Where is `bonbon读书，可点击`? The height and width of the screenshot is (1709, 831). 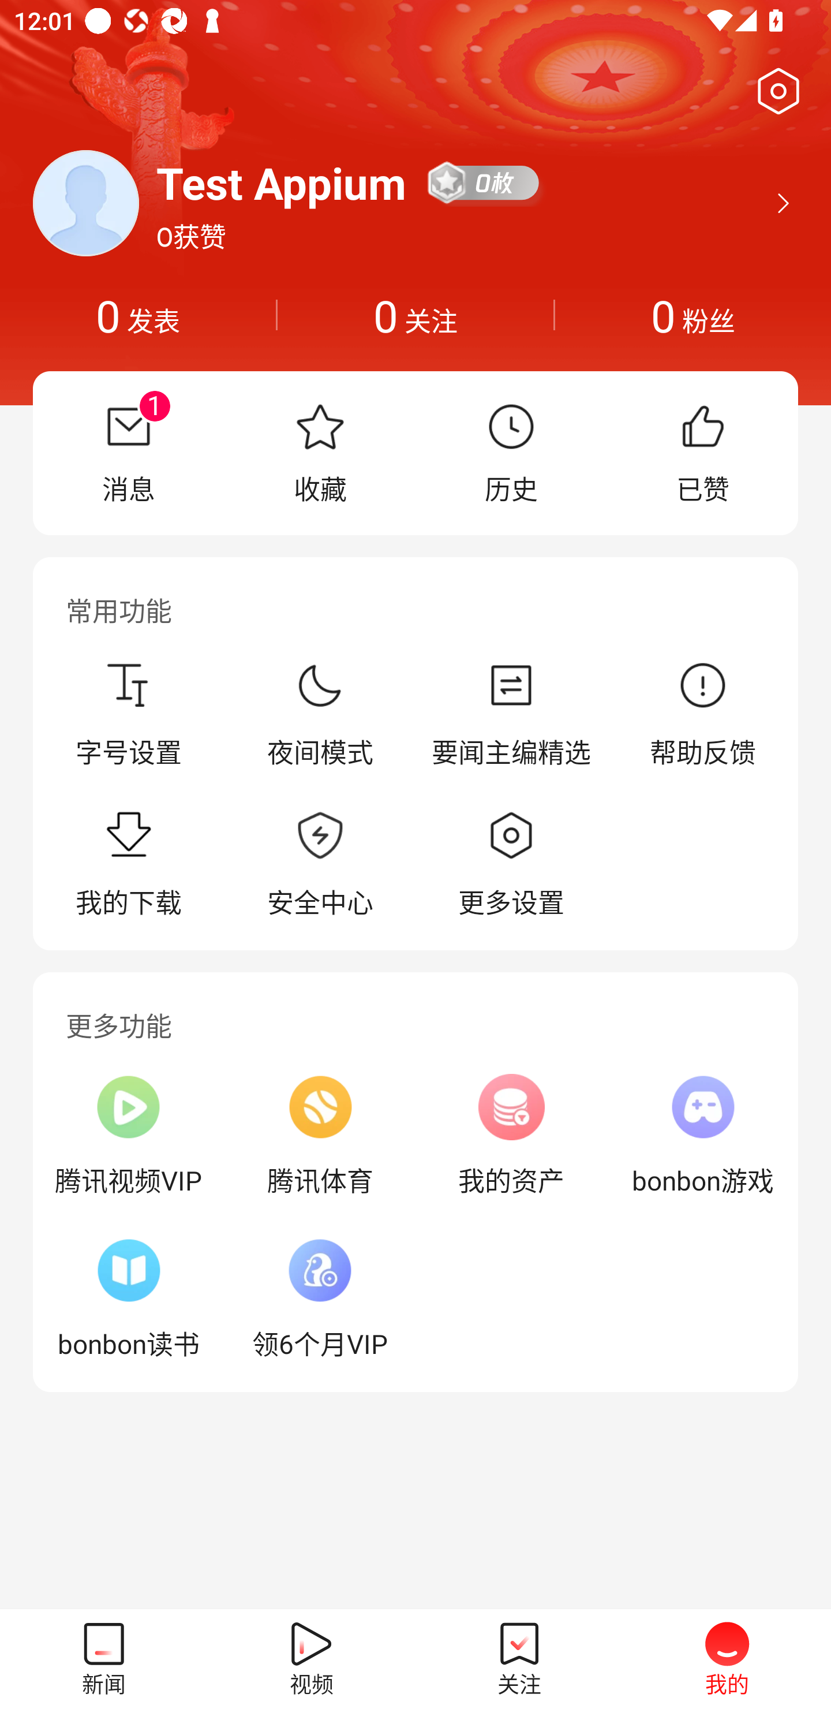
bonbon读书，可点击 is located at coordinates (128, 1298).